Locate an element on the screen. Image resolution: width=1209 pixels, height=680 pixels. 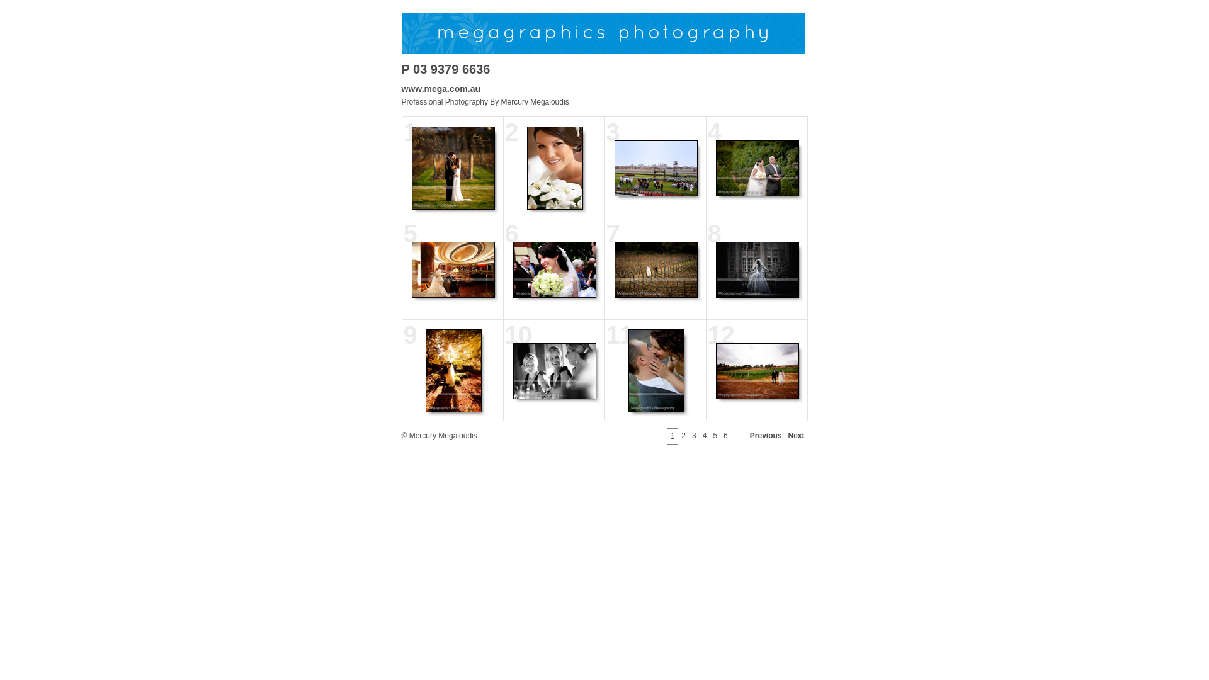
P 03 9379 6636 is located at coordinates (604, 69).